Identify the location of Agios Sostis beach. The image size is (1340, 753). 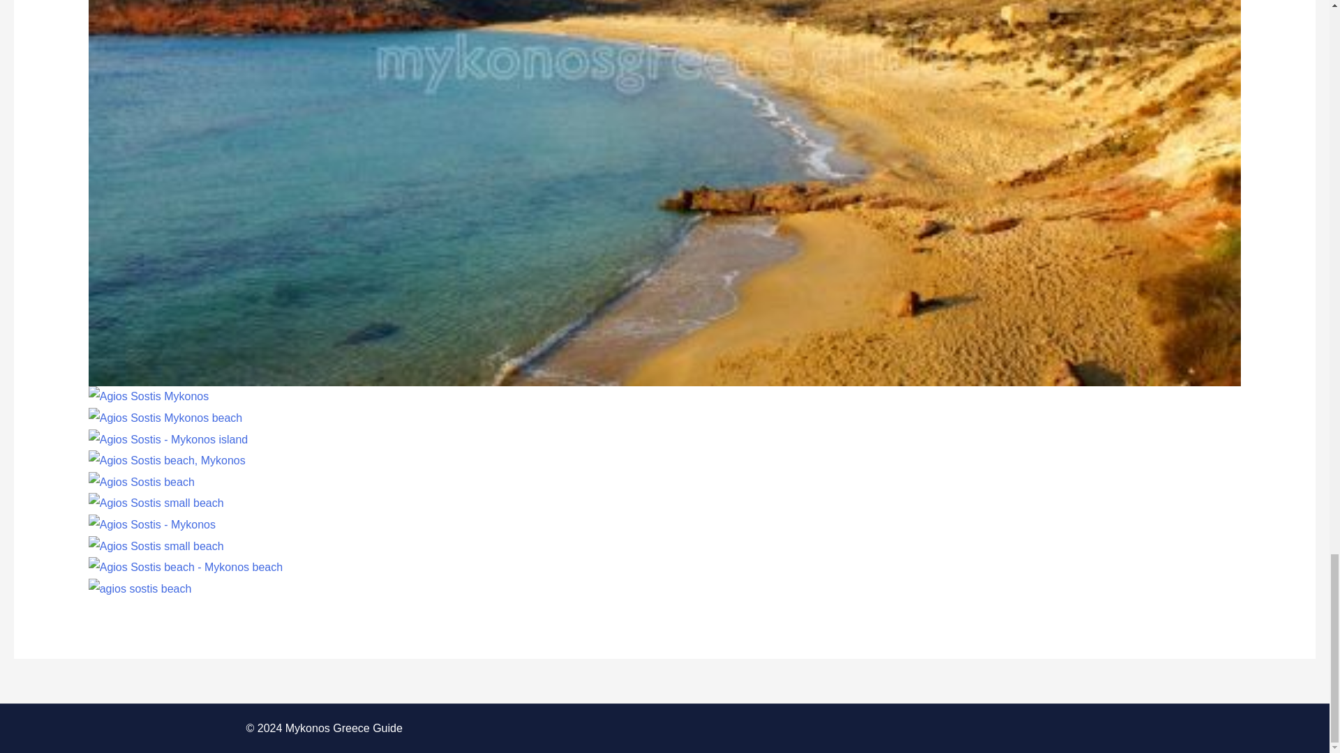
(141, 481).